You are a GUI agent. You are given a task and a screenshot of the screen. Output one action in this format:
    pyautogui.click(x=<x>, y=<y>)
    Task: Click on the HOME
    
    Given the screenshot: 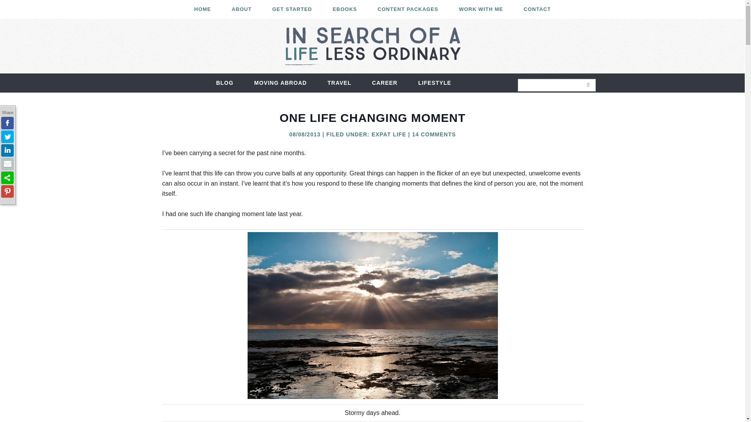 What is the action you would take?
    pyautogui.click(x=203, y=9)
    